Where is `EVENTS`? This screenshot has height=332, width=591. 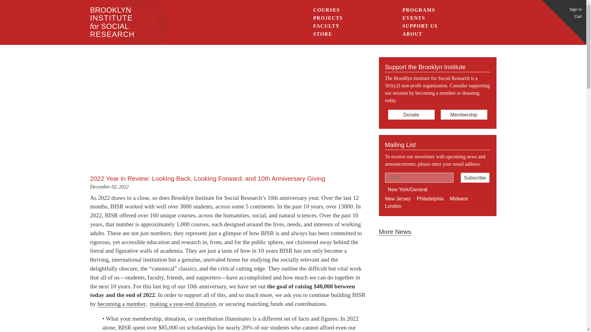 EVENTS is located at coordinates (112, 22).